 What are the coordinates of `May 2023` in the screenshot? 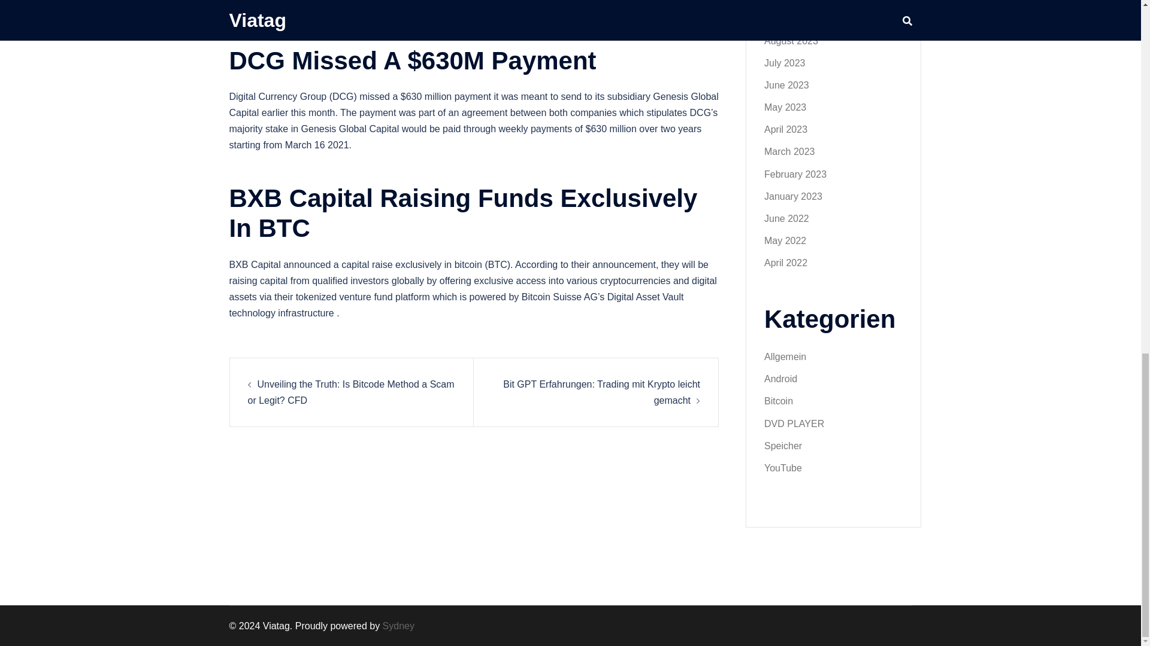 It's located at (785, 106).